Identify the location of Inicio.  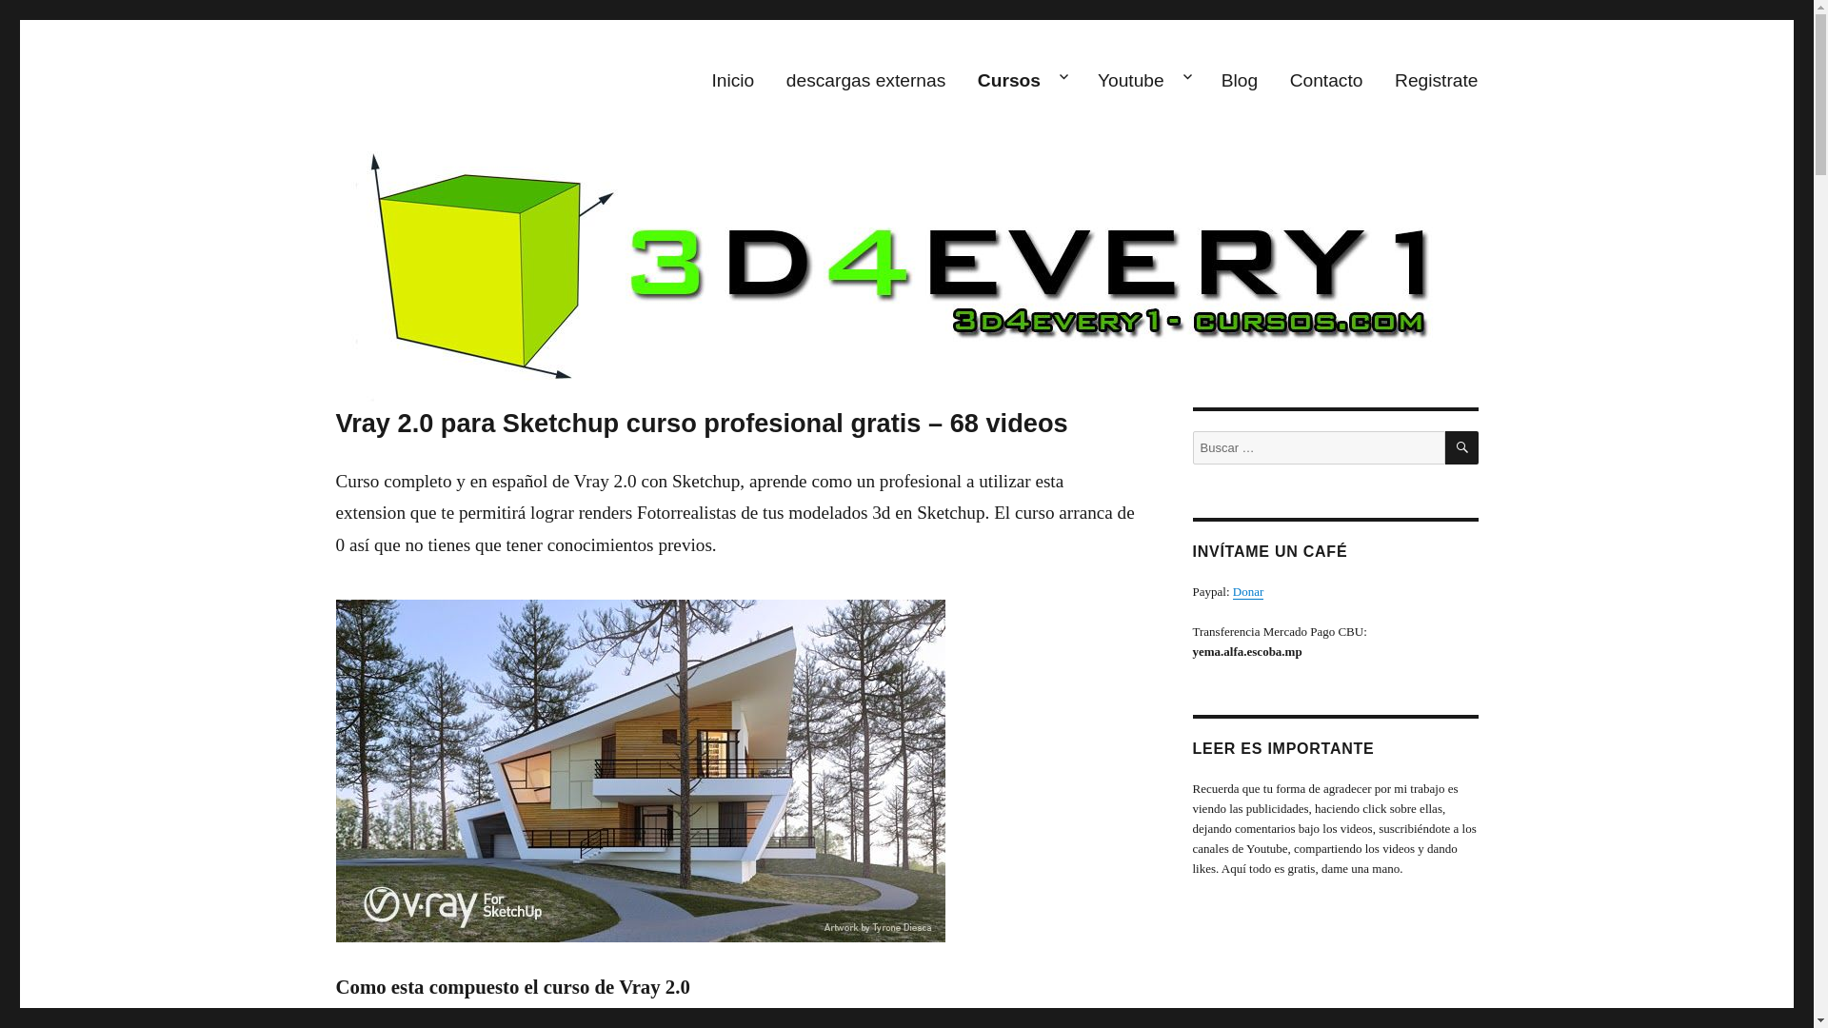
(733, 80).